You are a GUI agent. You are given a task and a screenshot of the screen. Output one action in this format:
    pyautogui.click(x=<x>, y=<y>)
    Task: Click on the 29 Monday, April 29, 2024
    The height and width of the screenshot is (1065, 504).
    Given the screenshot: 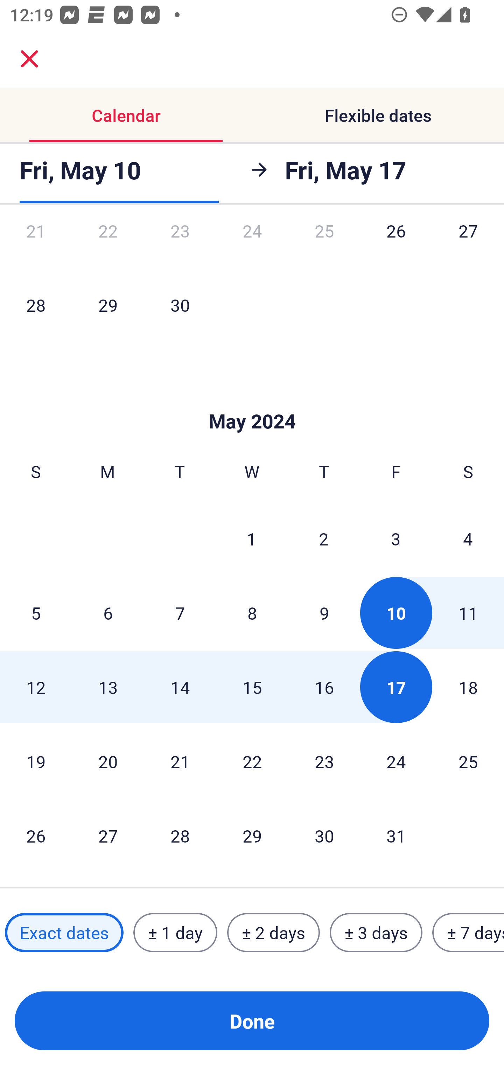 What is the action you would take?
    pyautogui.click(x=108, y=305)
    